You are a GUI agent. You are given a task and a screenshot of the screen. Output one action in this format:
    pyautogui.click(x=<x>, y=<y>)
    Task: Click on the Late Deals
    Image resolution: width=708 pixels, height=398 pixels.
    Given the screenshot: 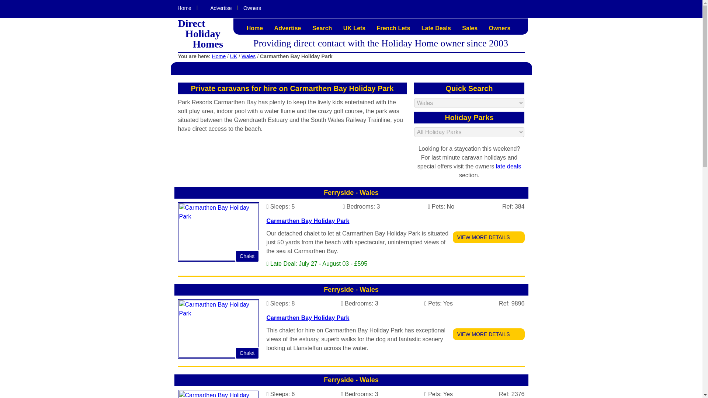 What is the action you would take?
    pyautogui.click(x=436, y=28)
    